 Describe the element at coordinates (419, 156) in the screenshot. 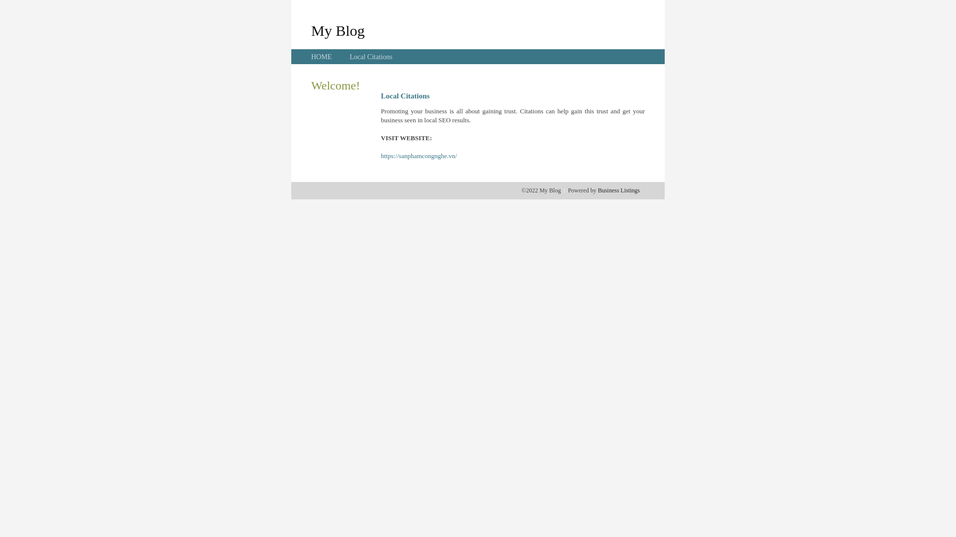

I see `https://sanphamcongnghe.vn/` at that location.